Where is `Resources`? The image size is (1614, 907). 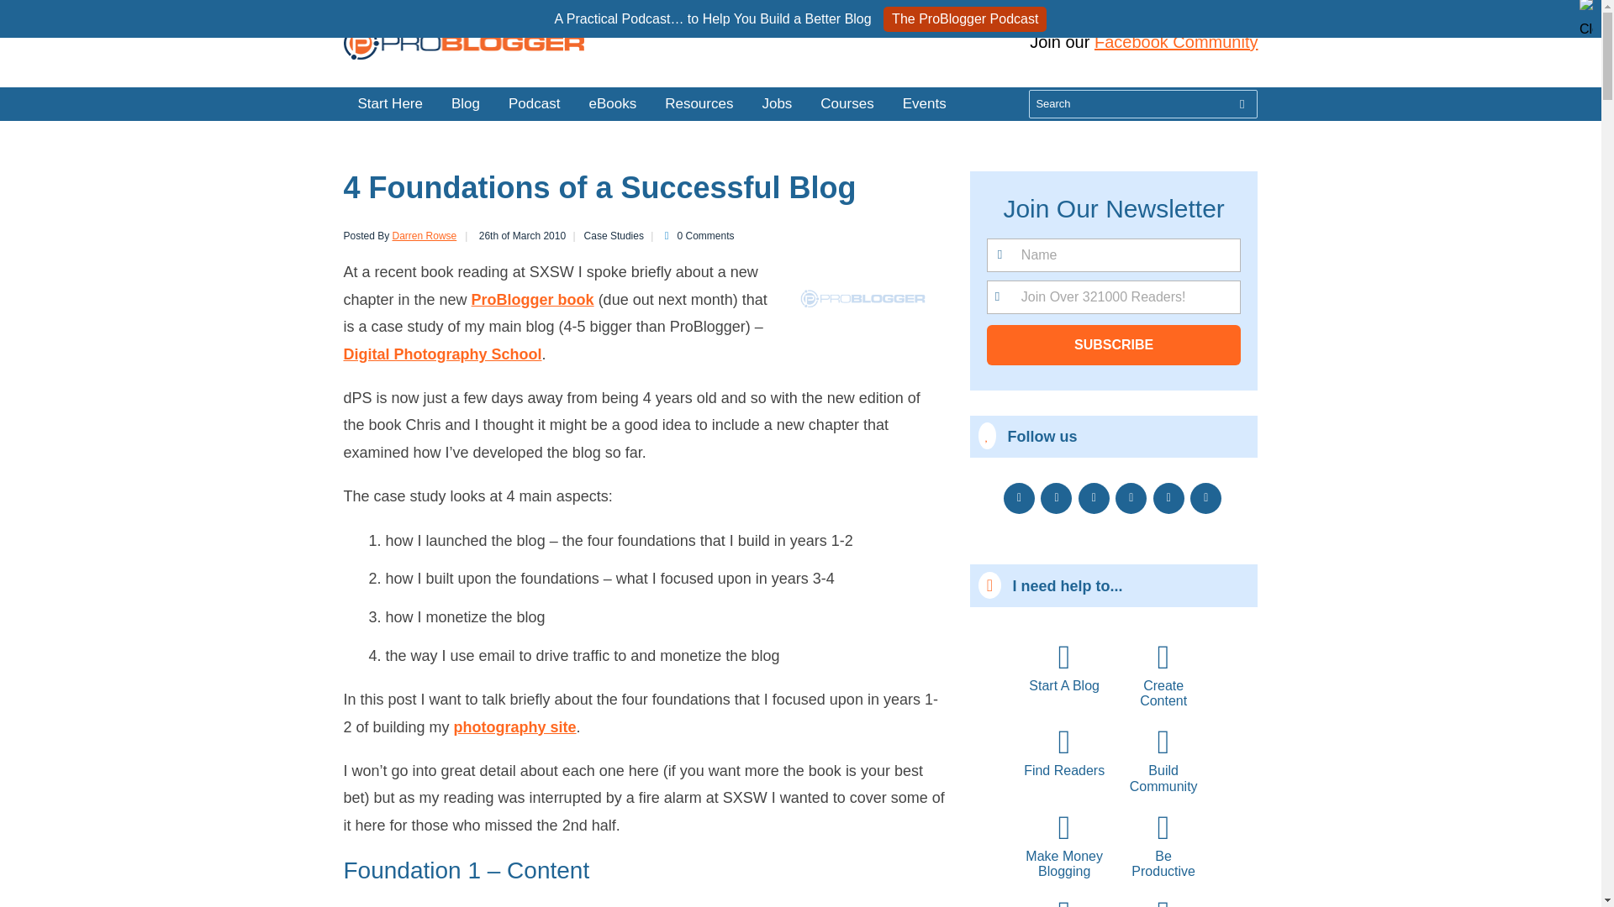
Resources is located at coordinates (698, 103).